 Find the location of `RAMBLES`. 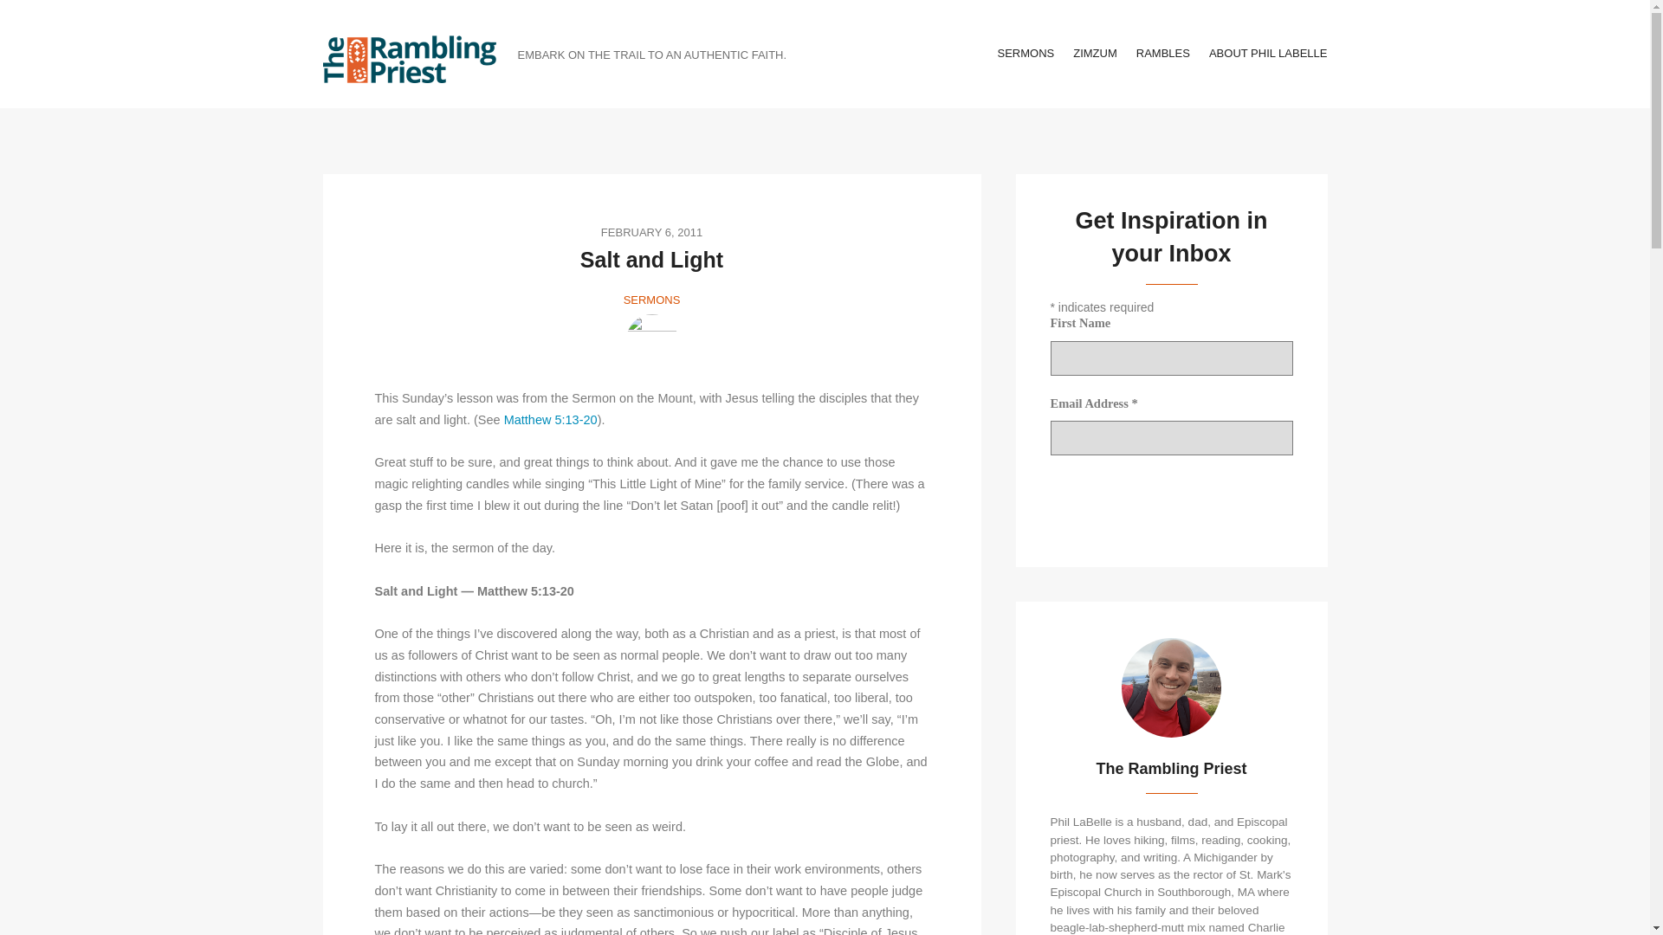

RAMBLES is located at coordinates (1162, 52).